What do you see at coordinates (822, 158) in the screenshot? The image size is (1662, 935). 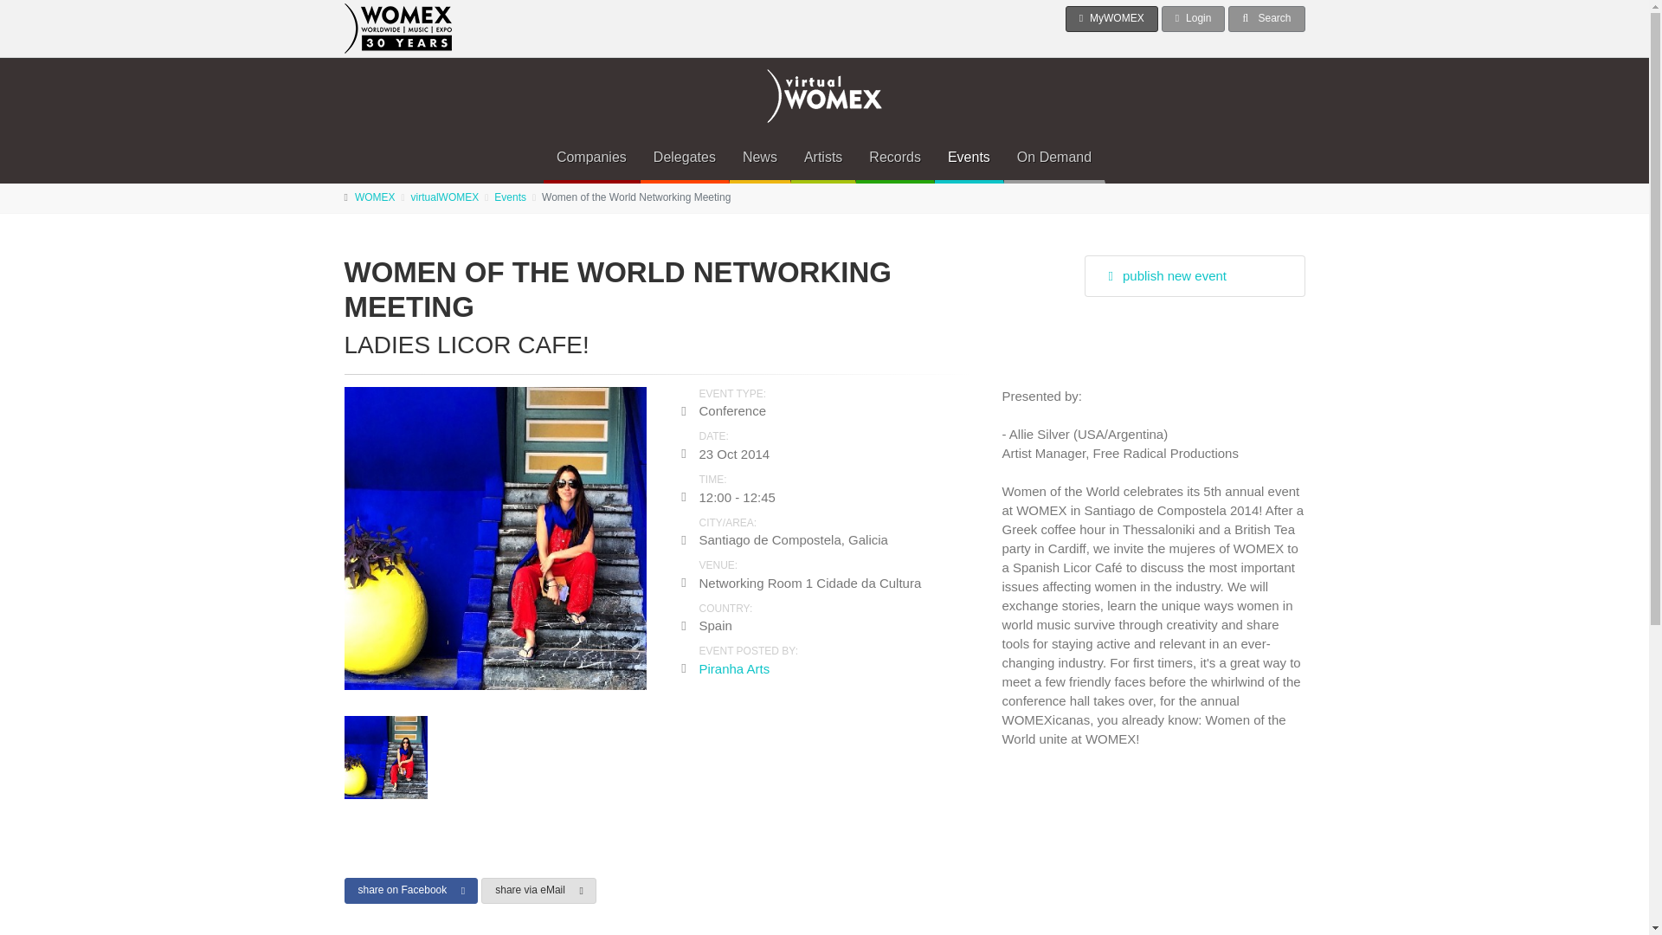 I see `Artists` at bounding box center [822, 158].